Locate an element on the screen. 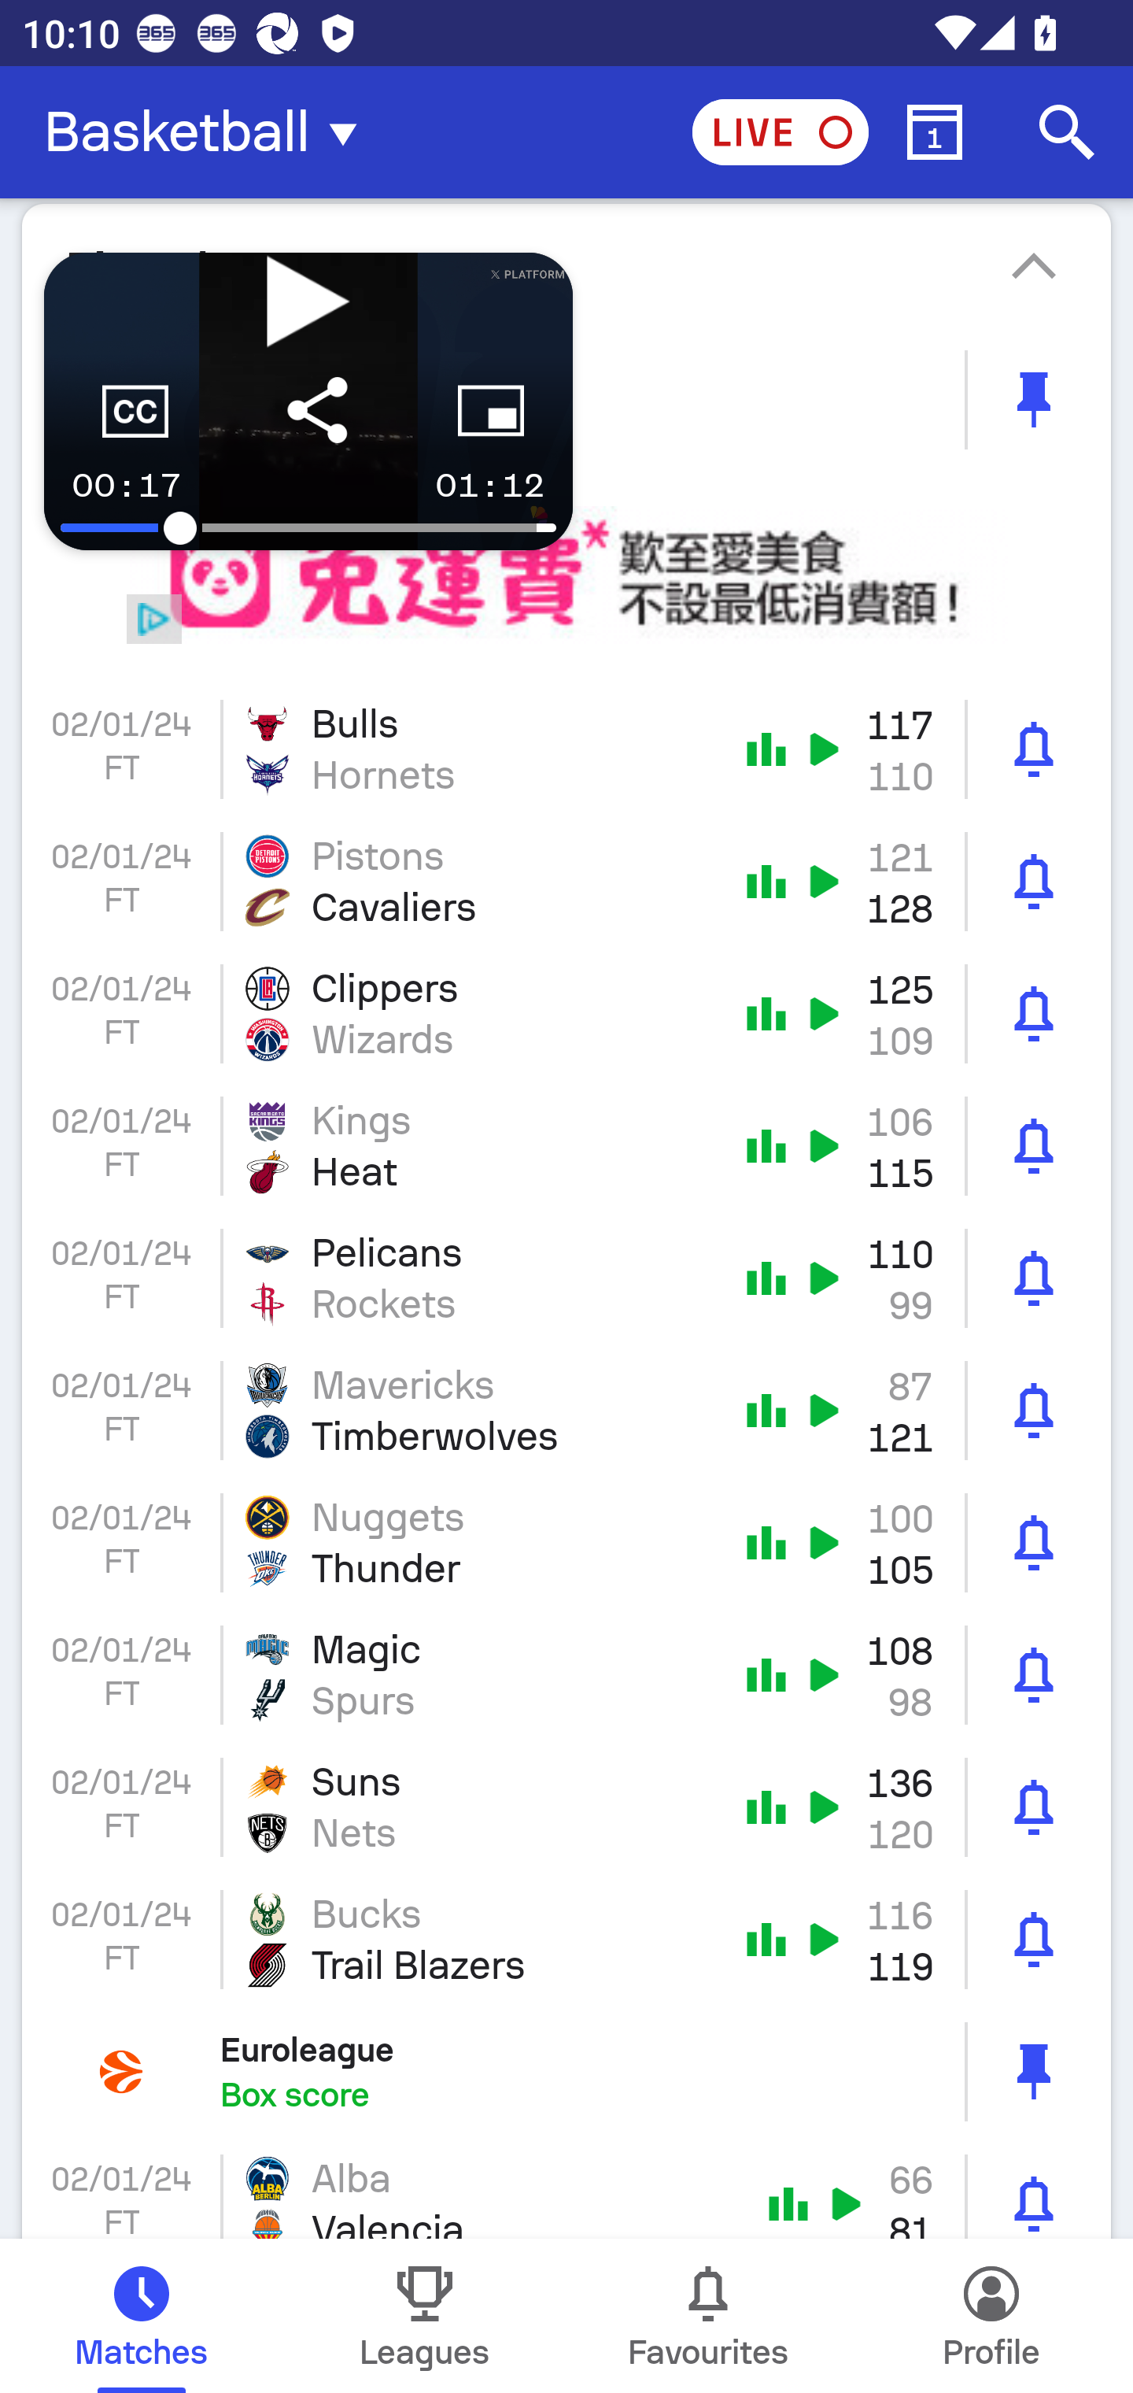 This screenshot has width=1133, height=2393. Favourites is located at coordinates (708, 2316).